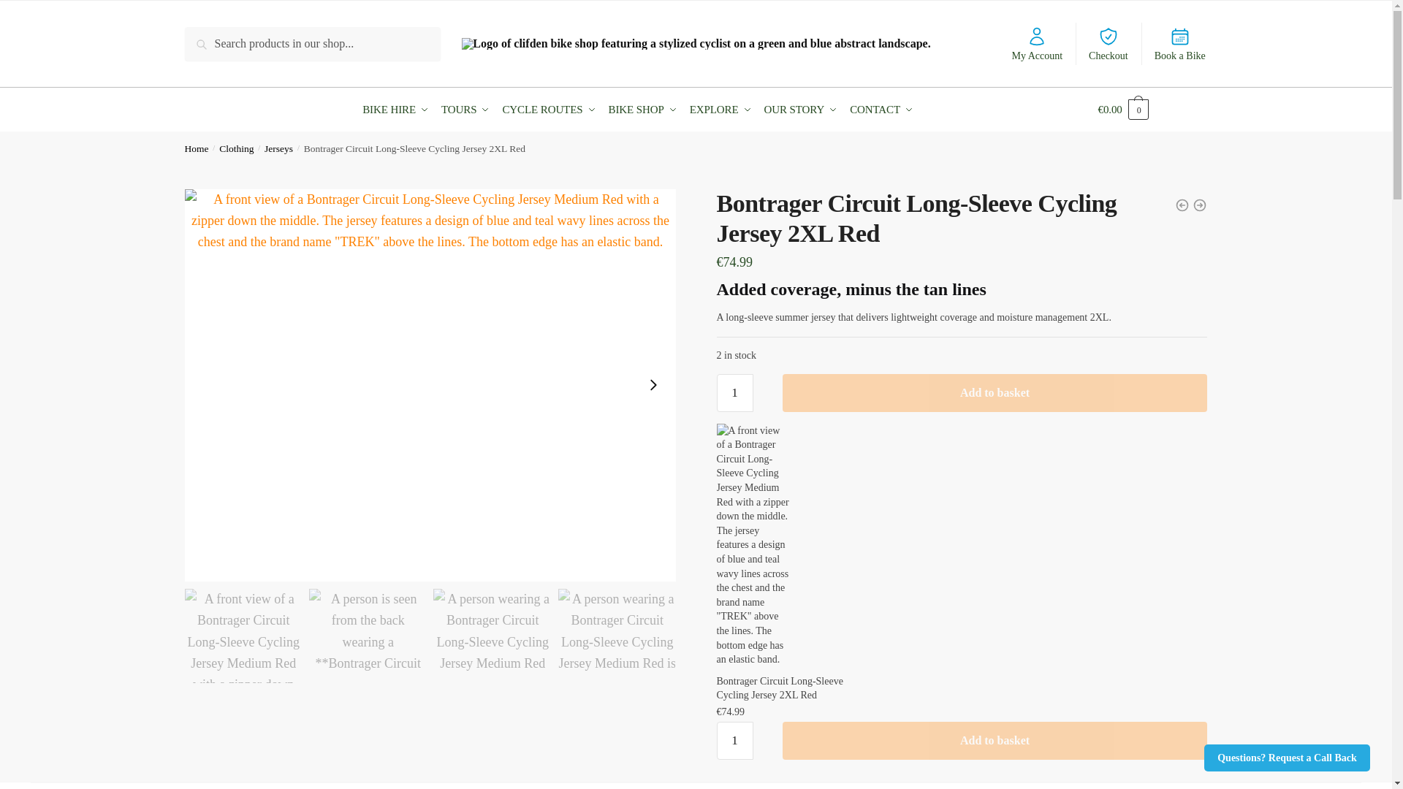 The height and width of the screenshot is (789, 1403). Describe the element at coordinates (549, 110) in the screenshot. I see `CYCLE ROUTES` at that location.